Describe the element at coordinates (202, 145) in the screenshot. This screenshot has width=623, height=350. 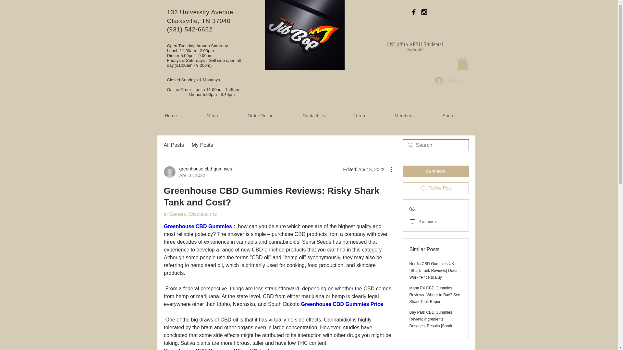
I see `Shop` at that location.